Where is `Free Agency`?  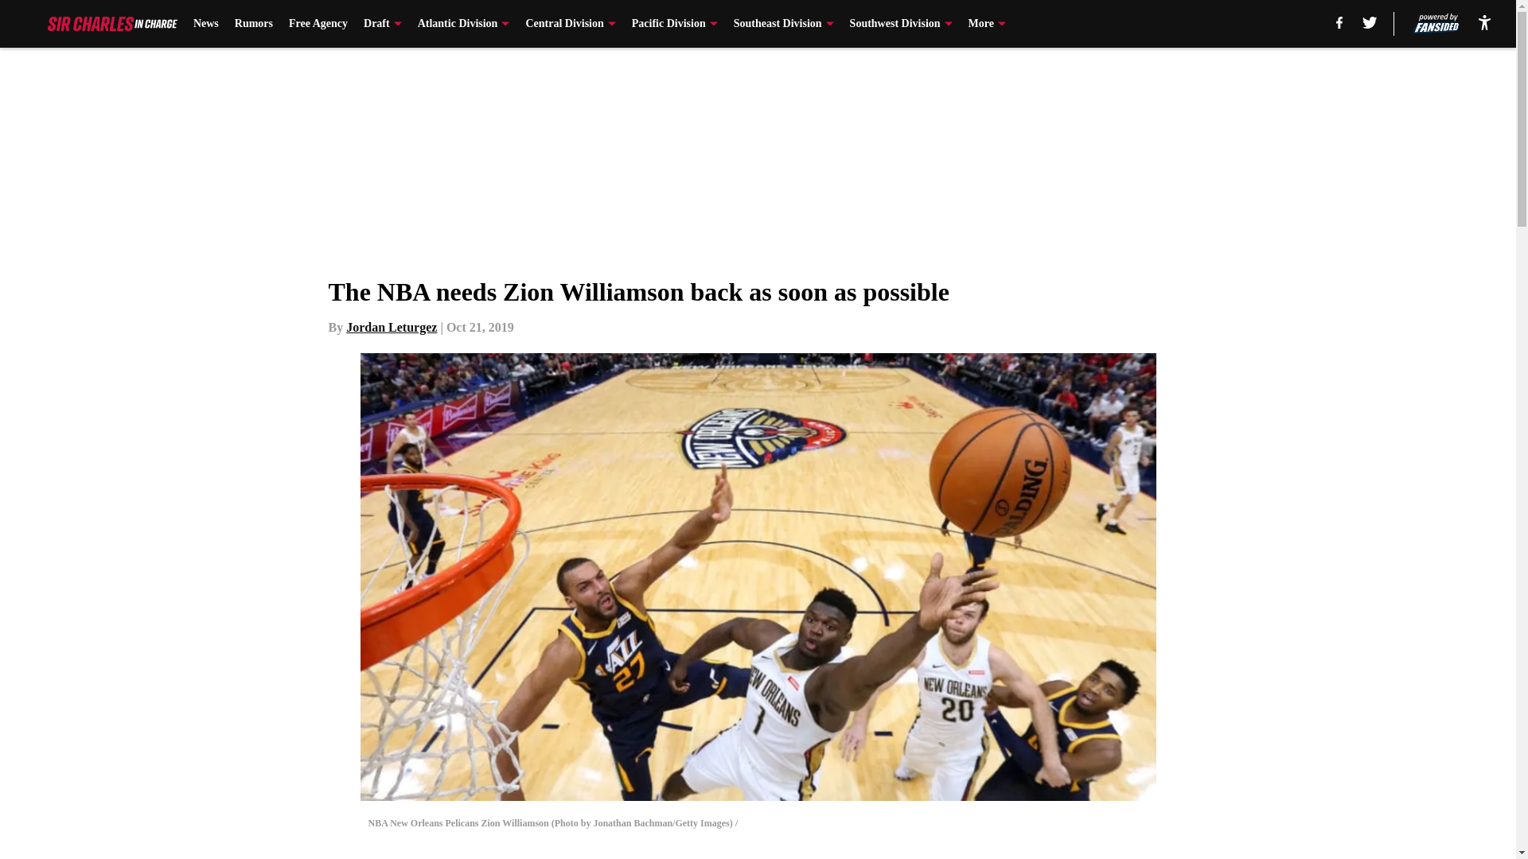 Free Agency is located at coordinates (318, 24).